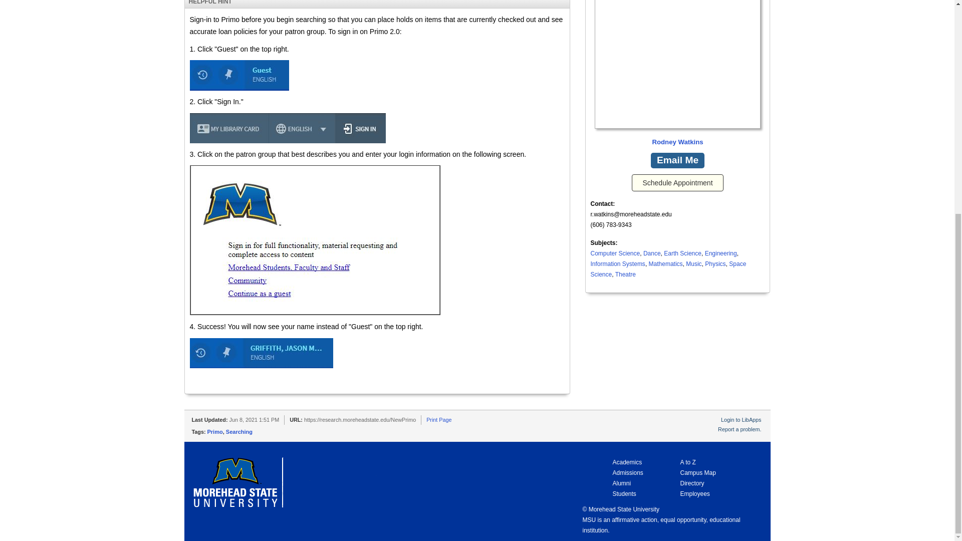  Describe the element at coordinates (615, 253) in the screenshot. I see `Computer Science` at that location.